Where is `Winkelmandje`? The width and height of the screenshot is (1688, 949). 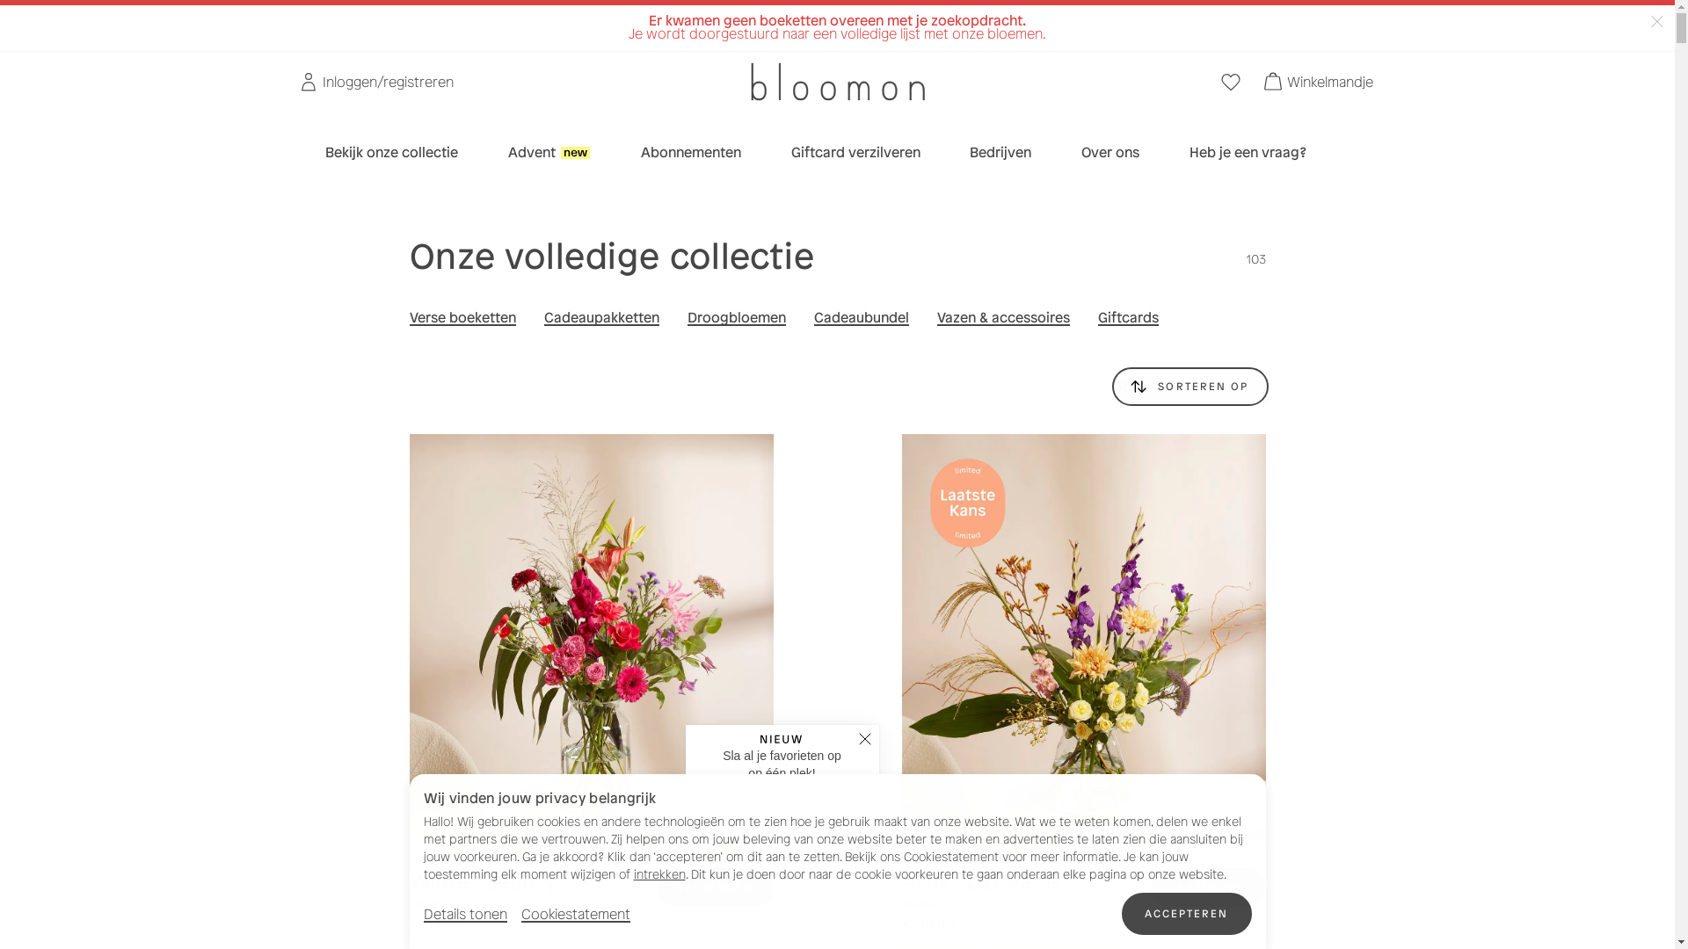 Winkelmandje is located at coordinates (1320, 82).